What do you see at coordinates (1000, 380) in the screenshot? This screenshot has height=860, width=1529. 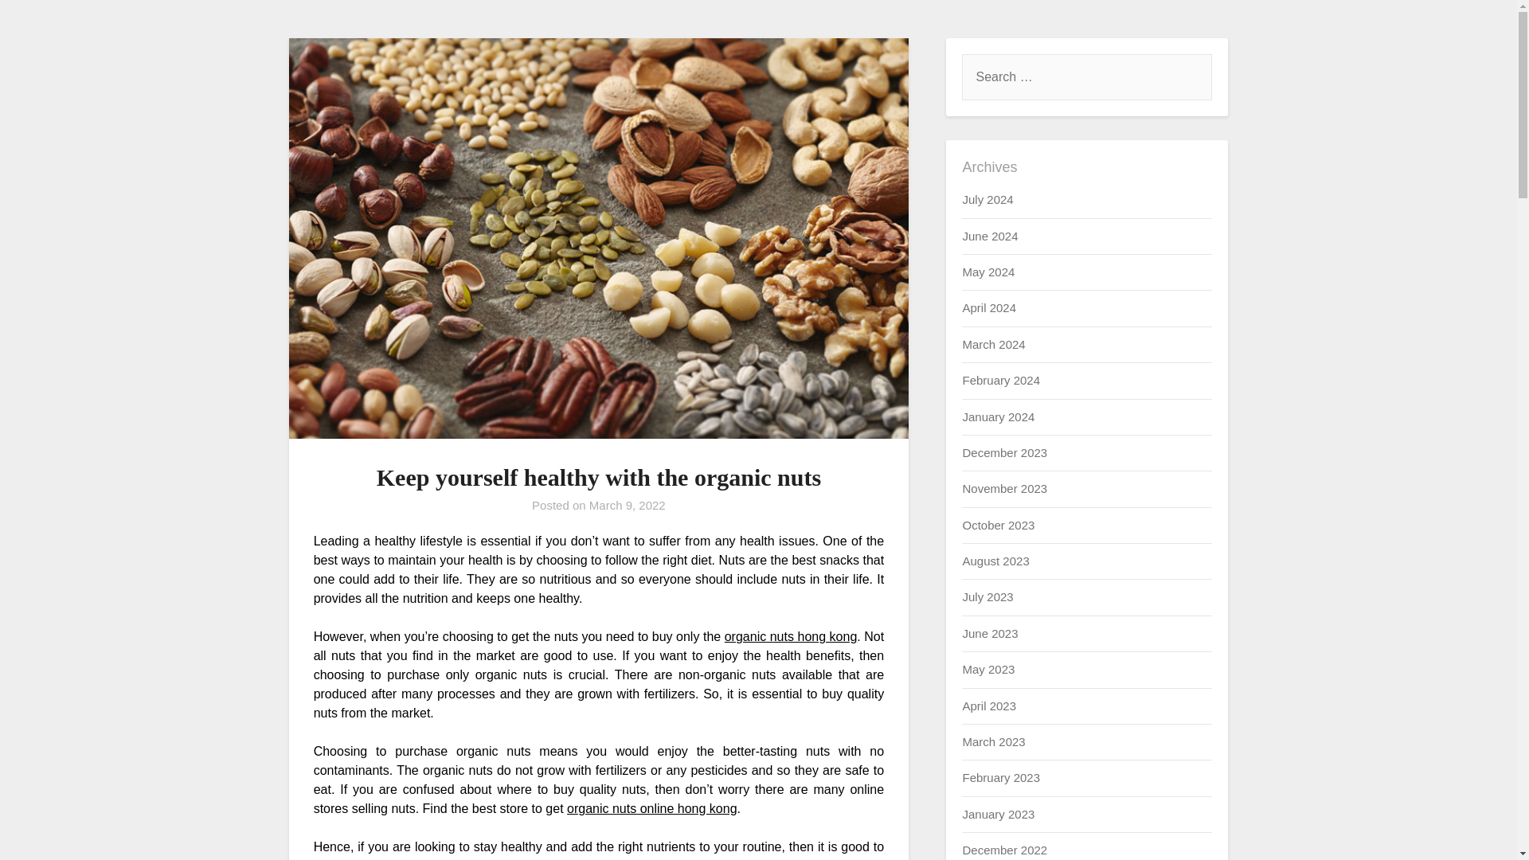 I see `February 2024` at bounding box center [1000, 380].